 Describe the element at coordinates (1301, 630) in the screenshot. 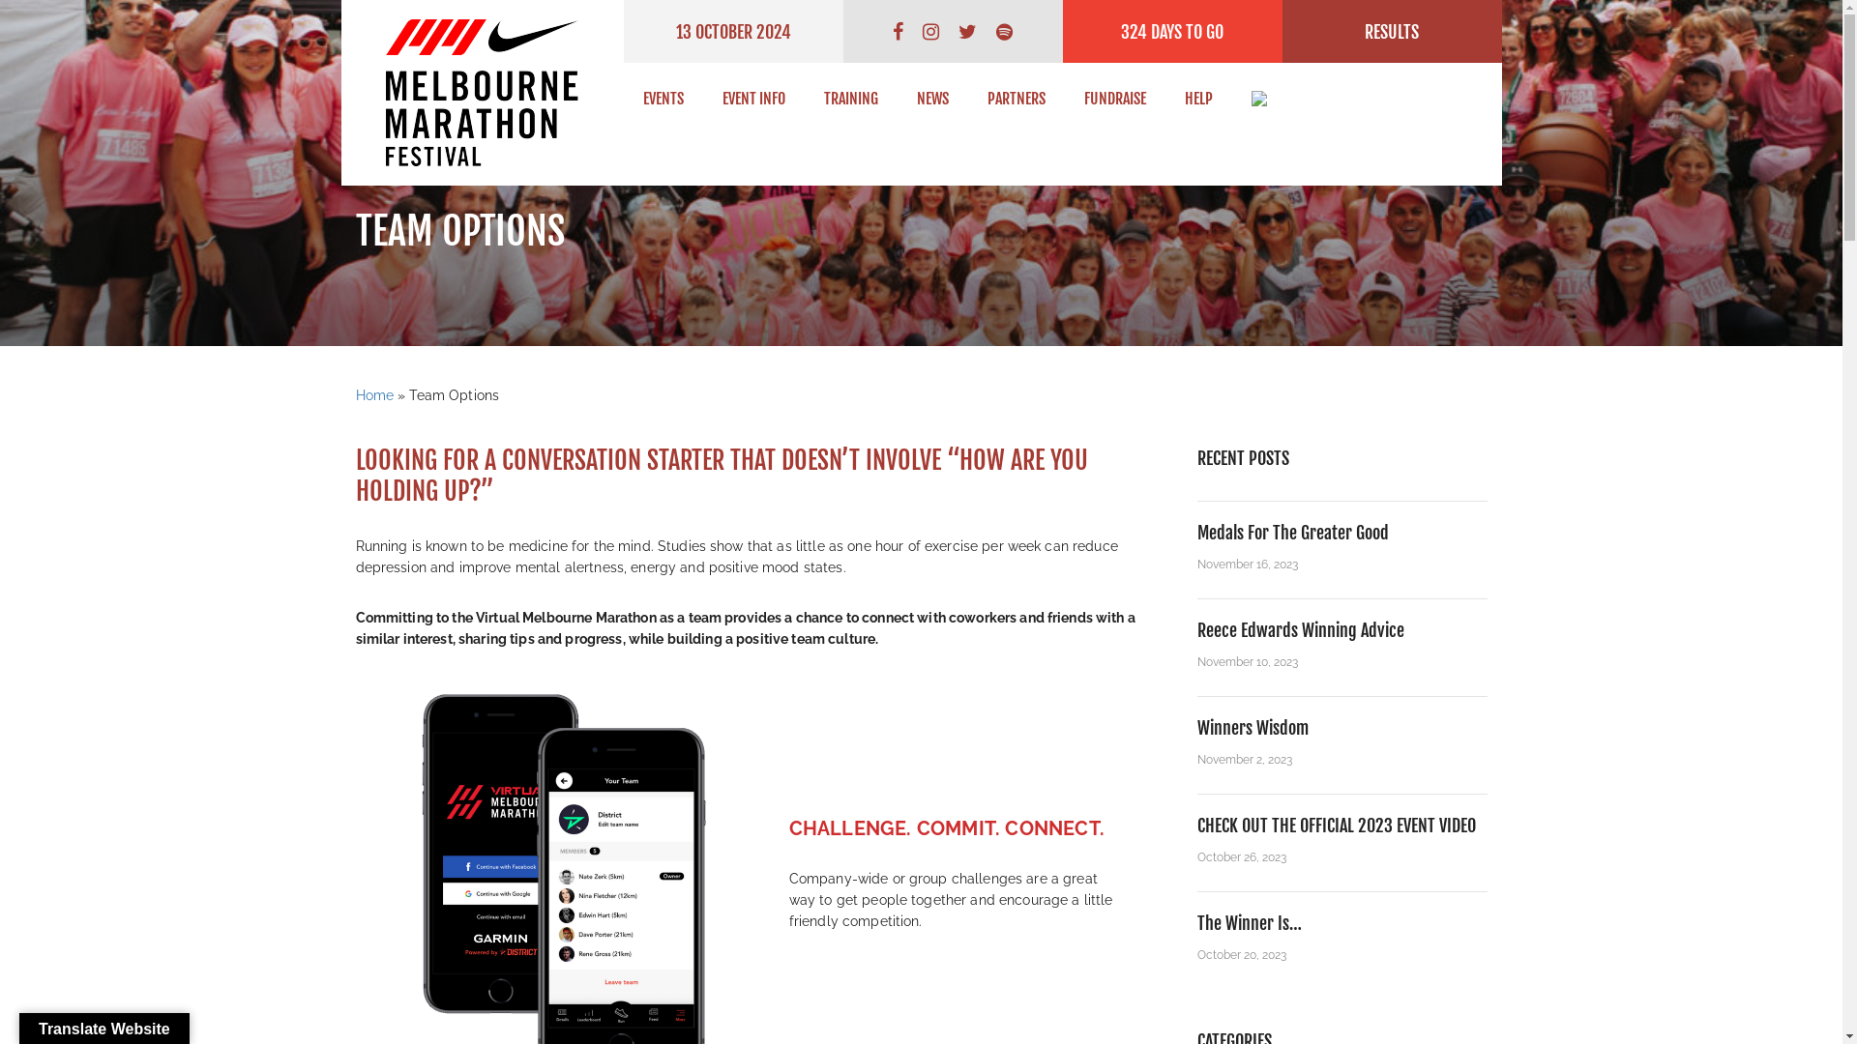

I see `Reece Edwards Winning Advice` at that location.